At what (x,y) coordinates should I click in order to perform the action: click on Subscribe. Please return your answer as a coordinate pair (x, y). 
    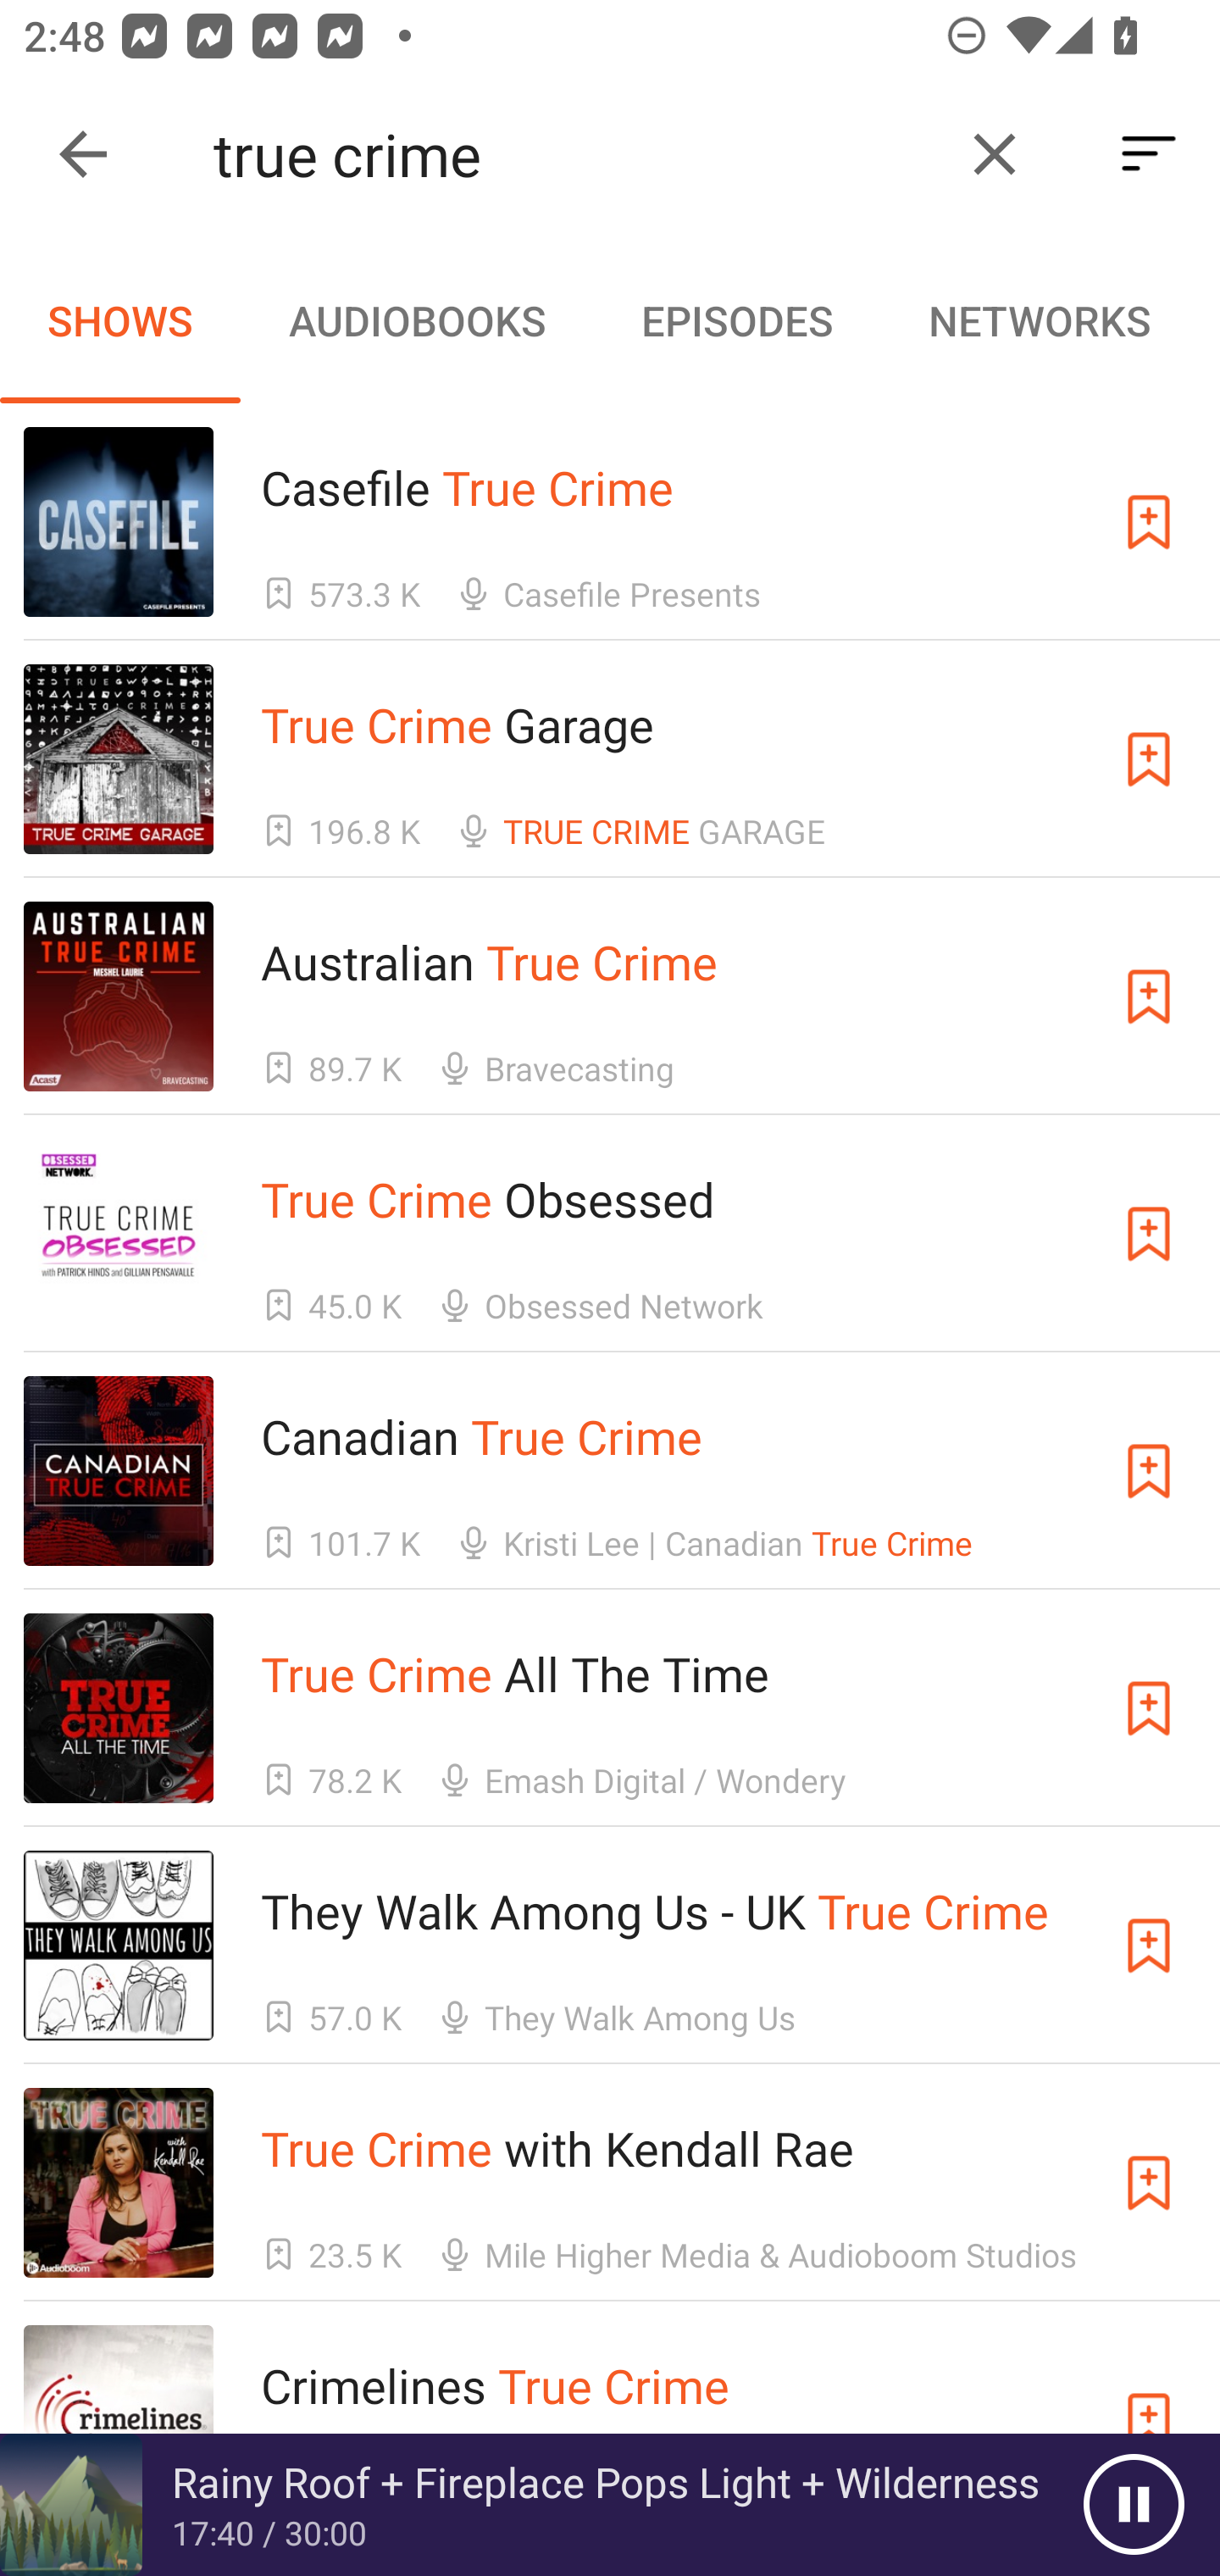
    Looking at the image, I should click on (1149, 521).